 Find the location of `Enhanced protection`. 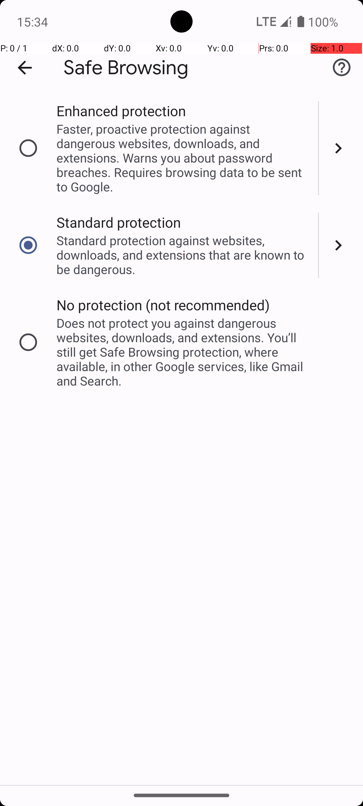

Enhanced protection is located at coordinates (121, 111).